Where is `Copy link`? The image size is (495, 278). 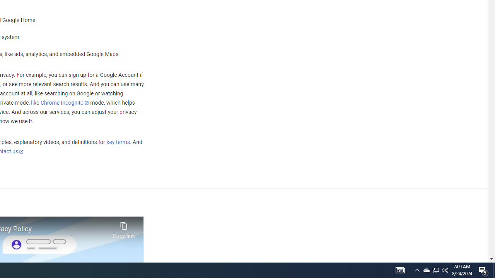
Copy link is located at coordinates (124, 228).